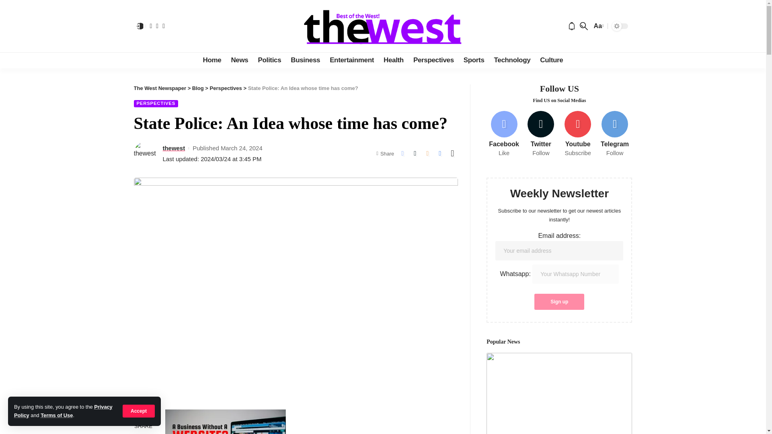  Describe the element at coordinates (269, 60) in the screenshot. I see `Politics` at that location.